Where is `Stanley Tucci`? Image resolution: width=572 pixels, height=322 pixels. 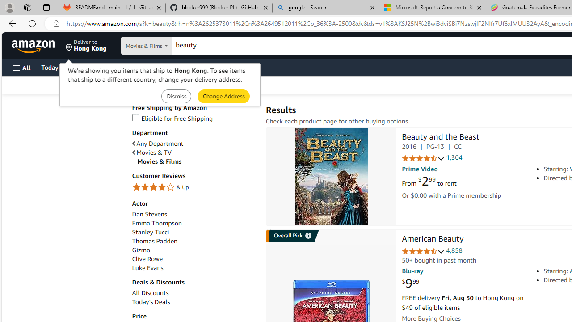
Stanley Tucci is located at coordinates (150, 232).